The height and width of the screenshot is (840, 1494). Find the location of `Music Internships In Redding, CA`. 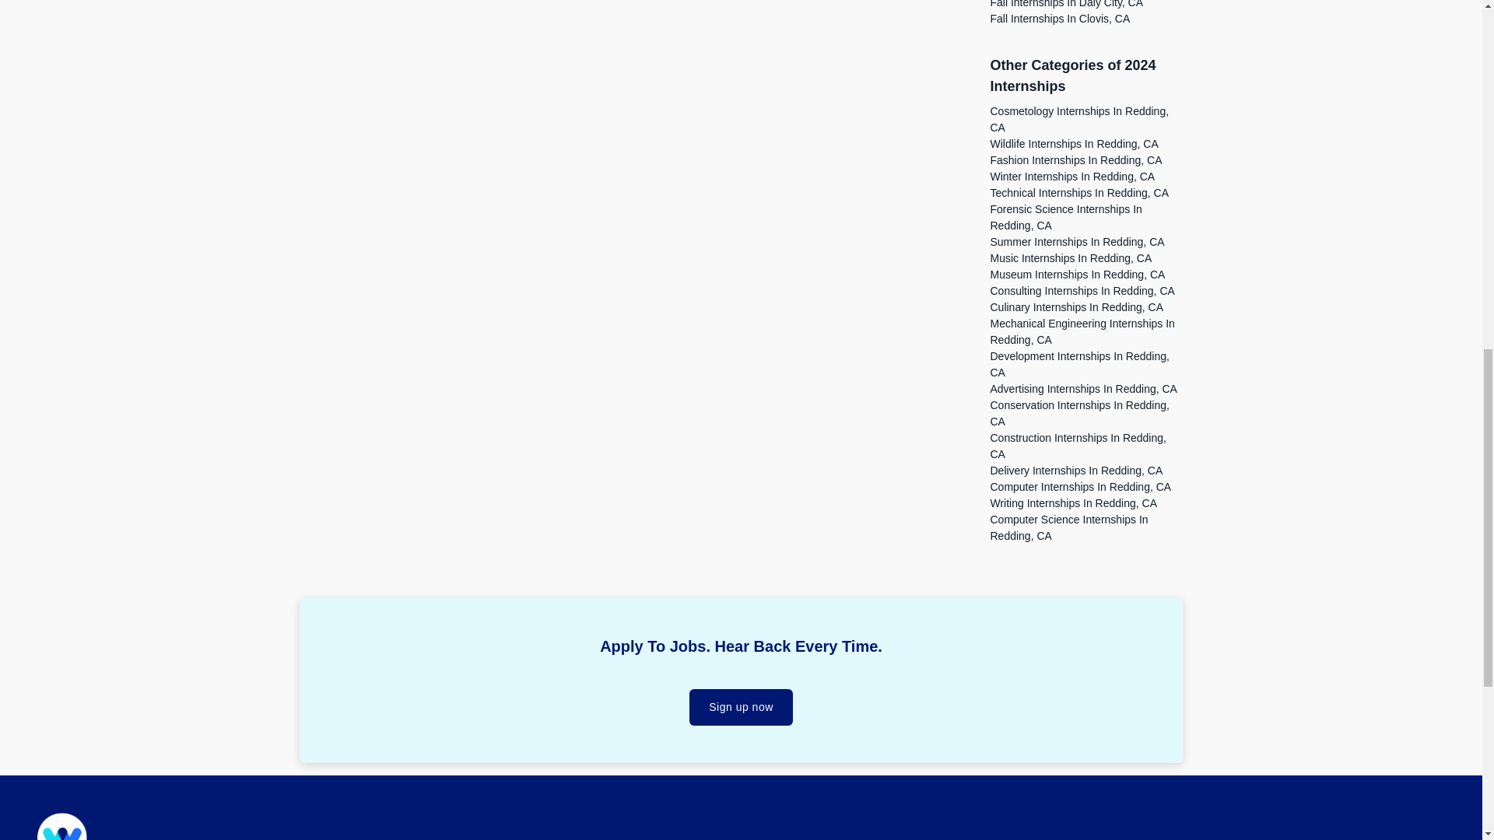

Music Internships In Redding, CA is located at coordinates (1071, 258).